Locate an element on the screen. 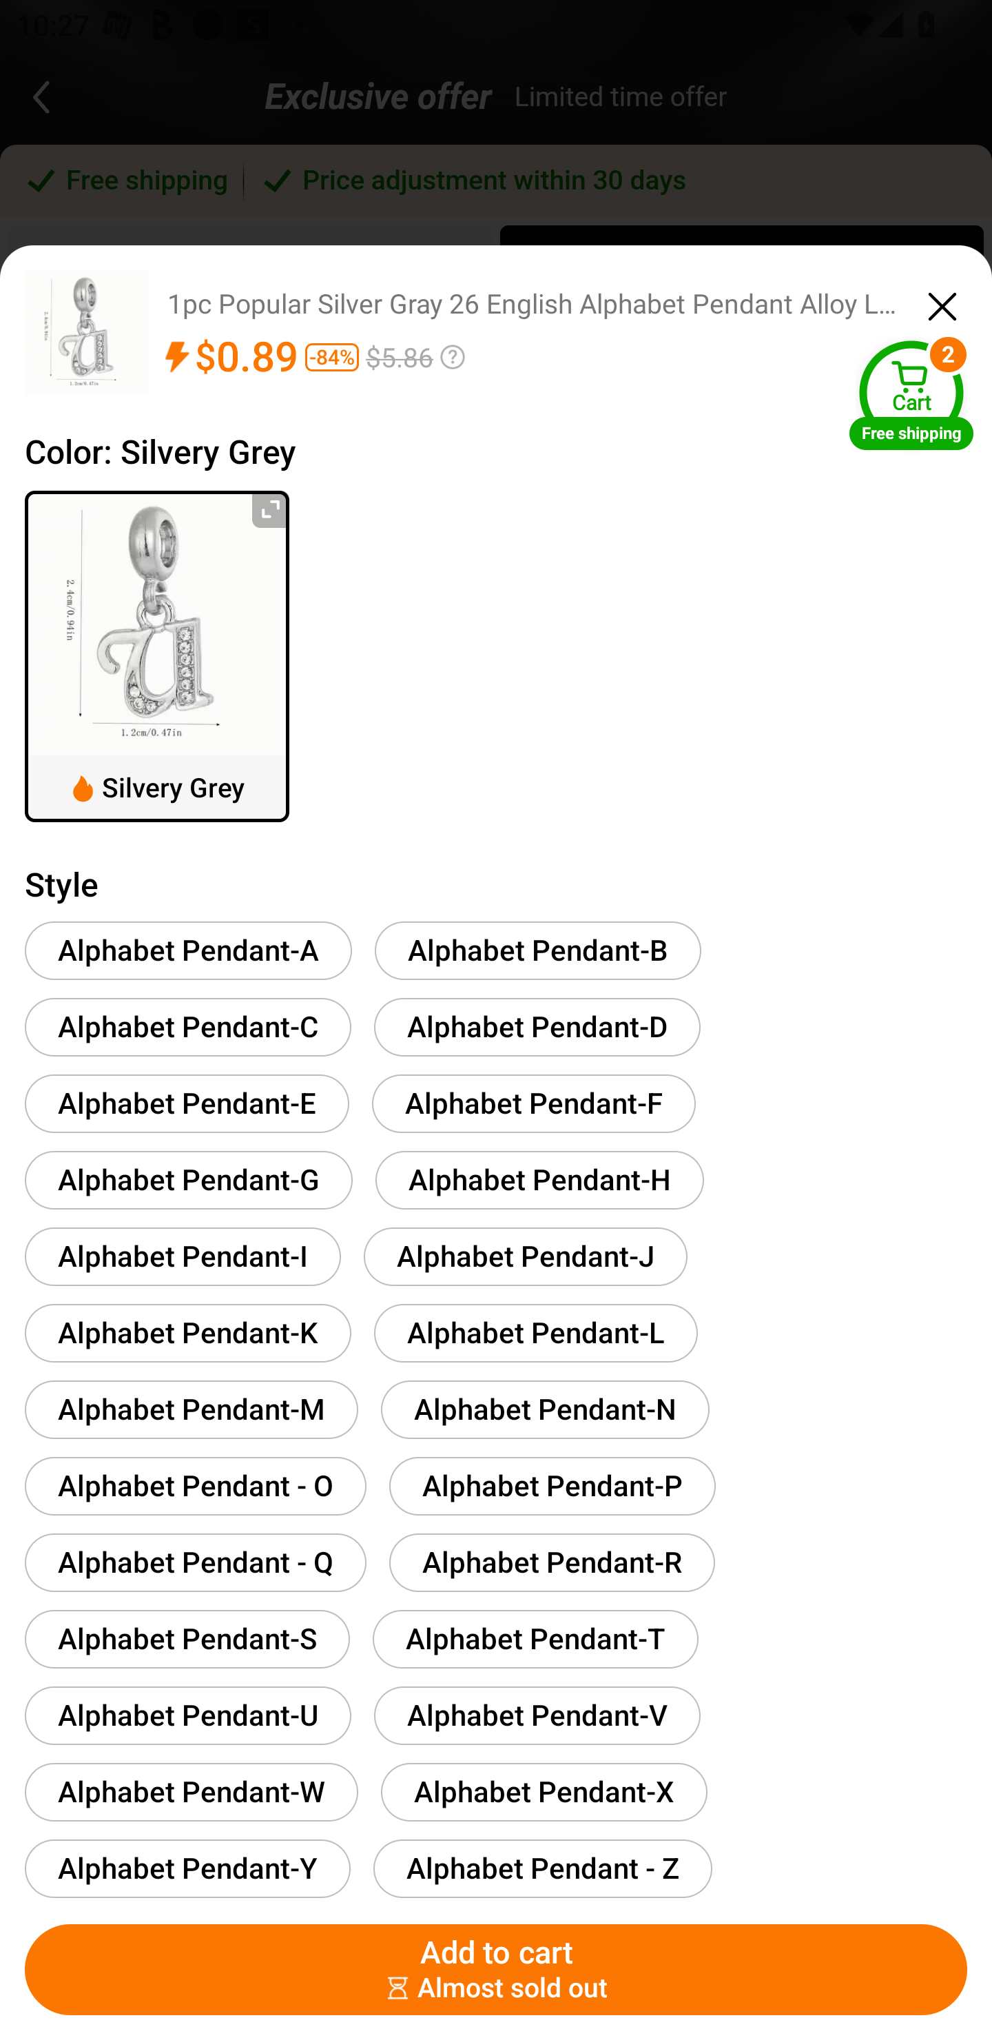 Image resolution: width=992 pixels, height=2040 pixels.  Alphabet Pendant-J is located at coordinates (525, 1256).